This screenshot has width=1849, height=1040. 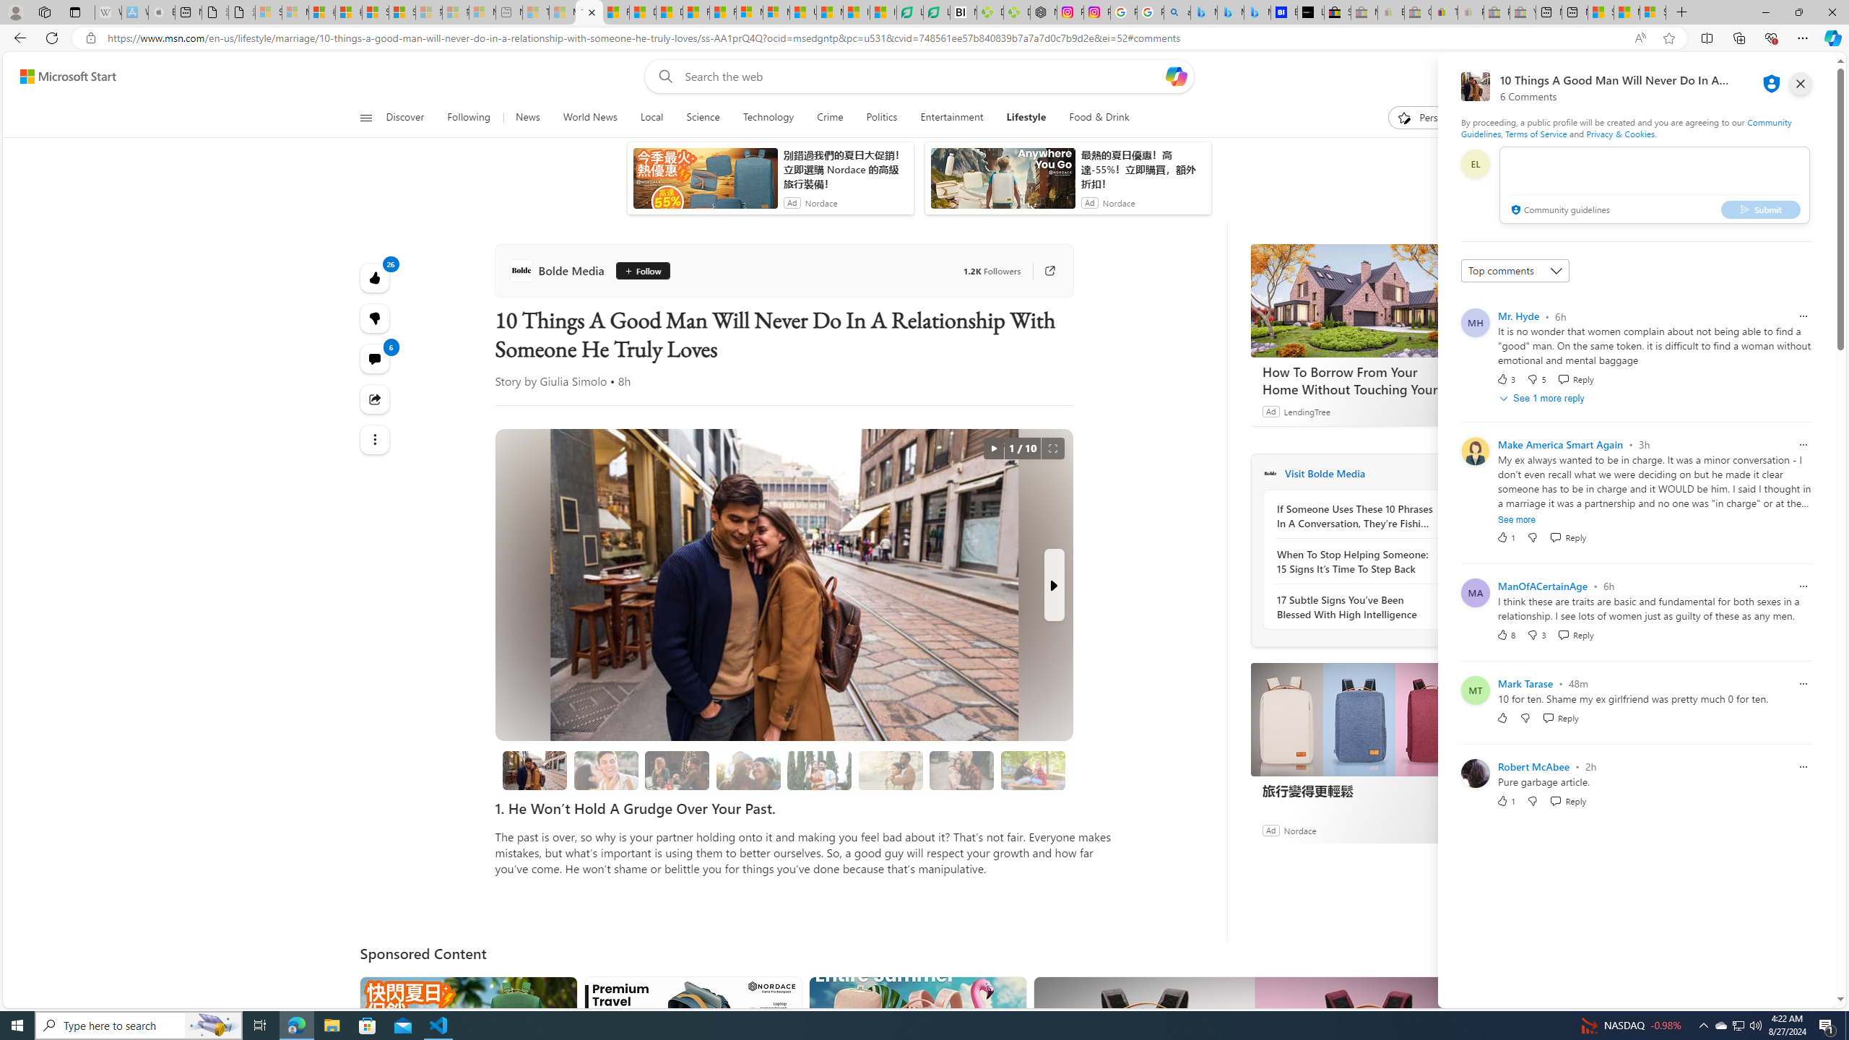 I want to click on Class: at-item, so click(x=376, y=439).